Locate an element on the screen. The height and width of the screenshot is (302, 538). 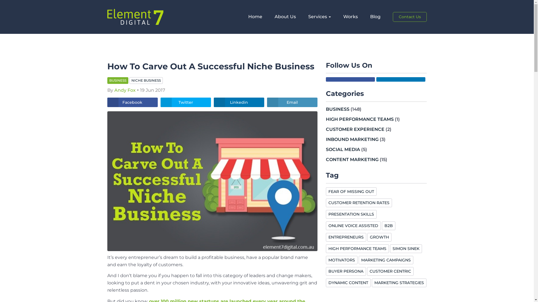
SOCIAL MEDIA is located at coordinates (343, 149).